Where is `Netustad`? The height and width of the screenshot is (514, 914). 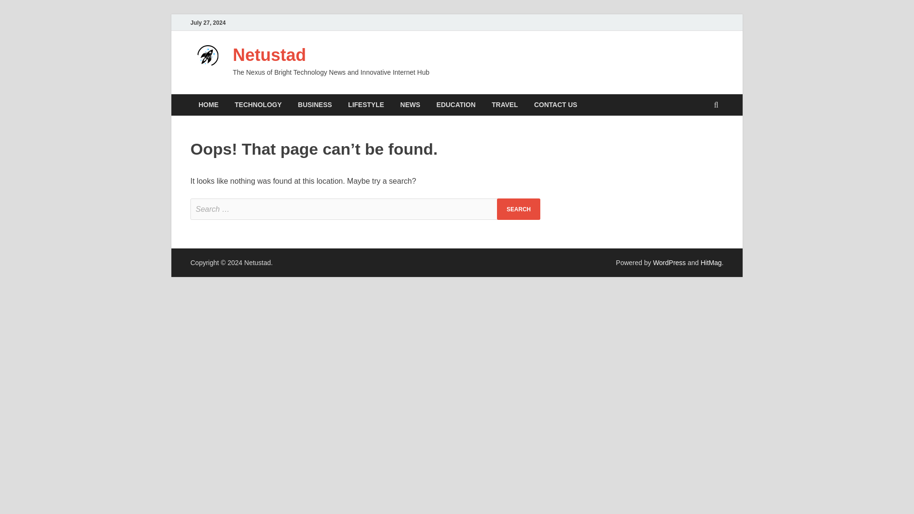
Netustad is located at coordinates (269, 55).